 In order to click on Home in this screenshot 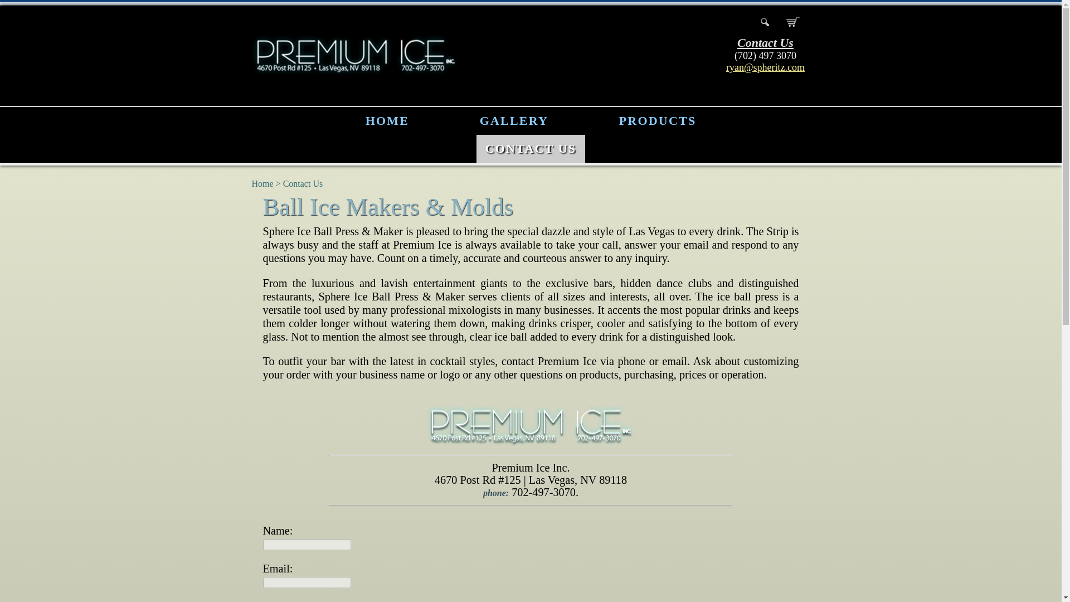, I will do `click(262, 183)`.